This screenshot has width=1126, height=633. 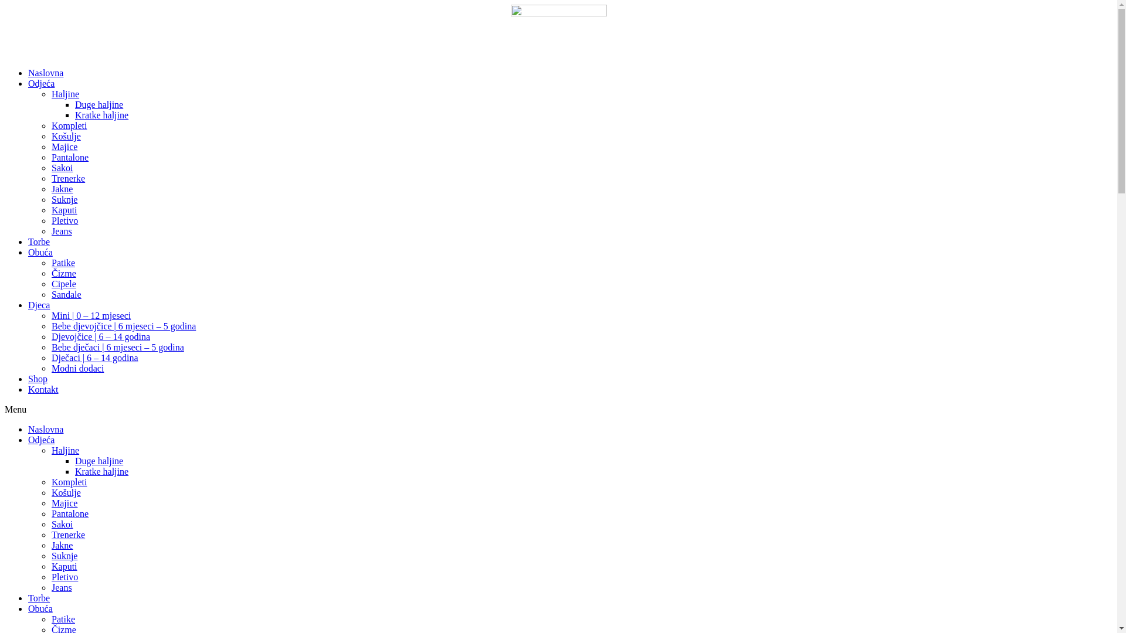 I want to click on Naslovna, so click(x=46, y=73).